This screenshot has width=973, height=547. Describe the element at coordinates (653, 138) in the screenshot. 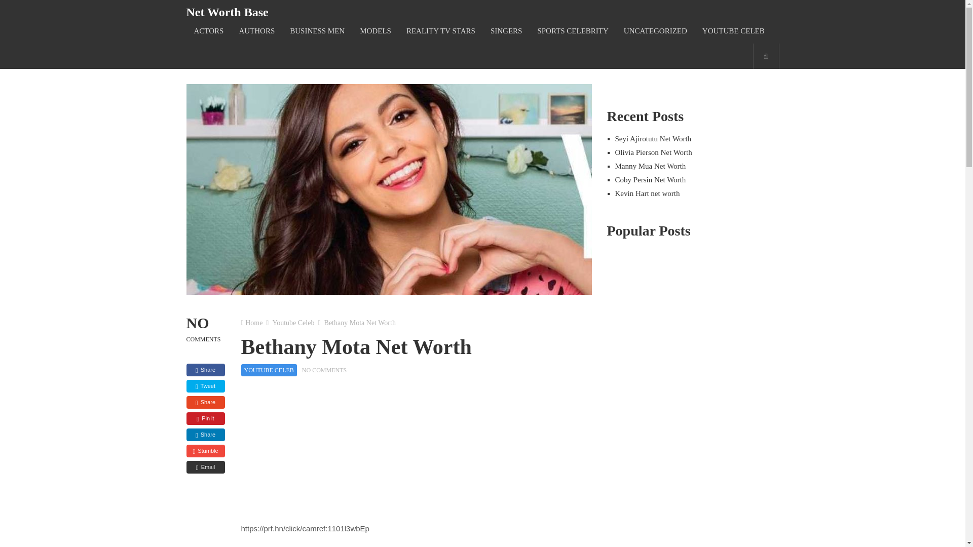

I see `Seyi Ajirotutu Net Worth` at that location.